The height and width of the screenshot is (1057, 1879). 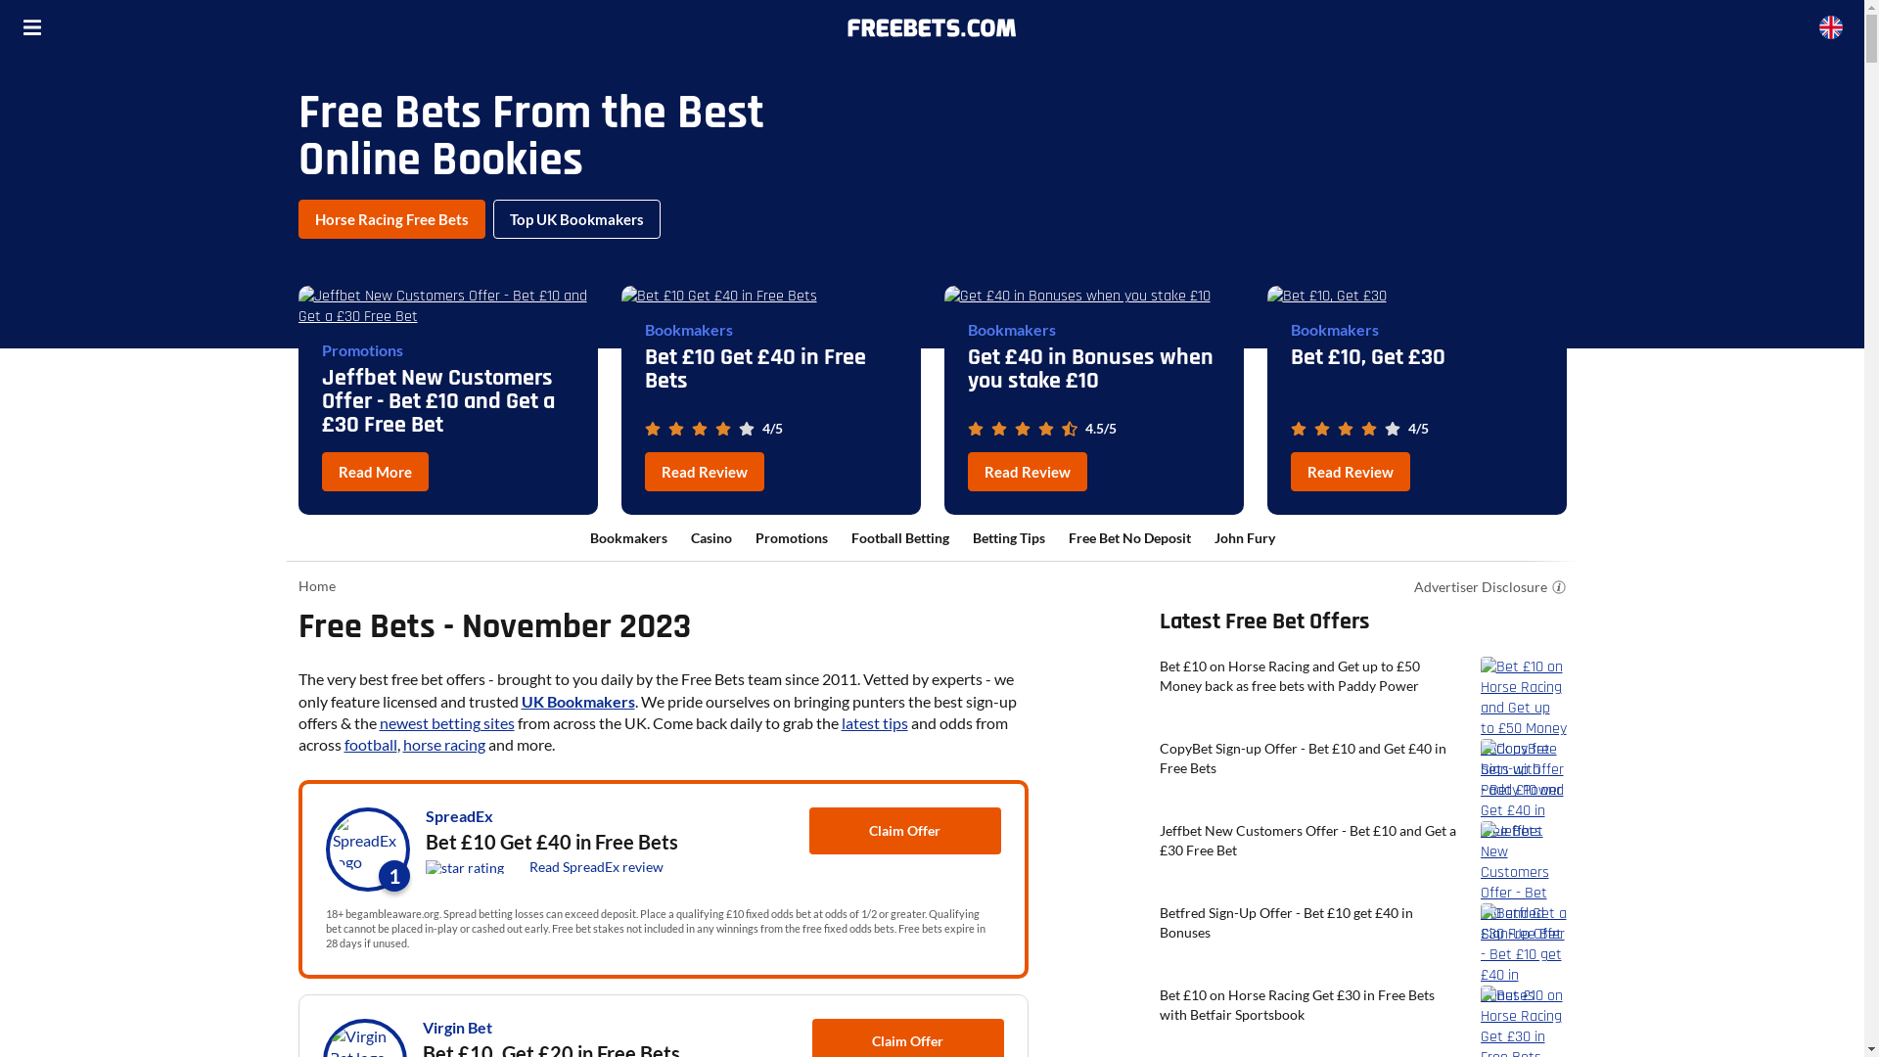 I want to click on Read SpreadEx review, so click(x=595, y=867).